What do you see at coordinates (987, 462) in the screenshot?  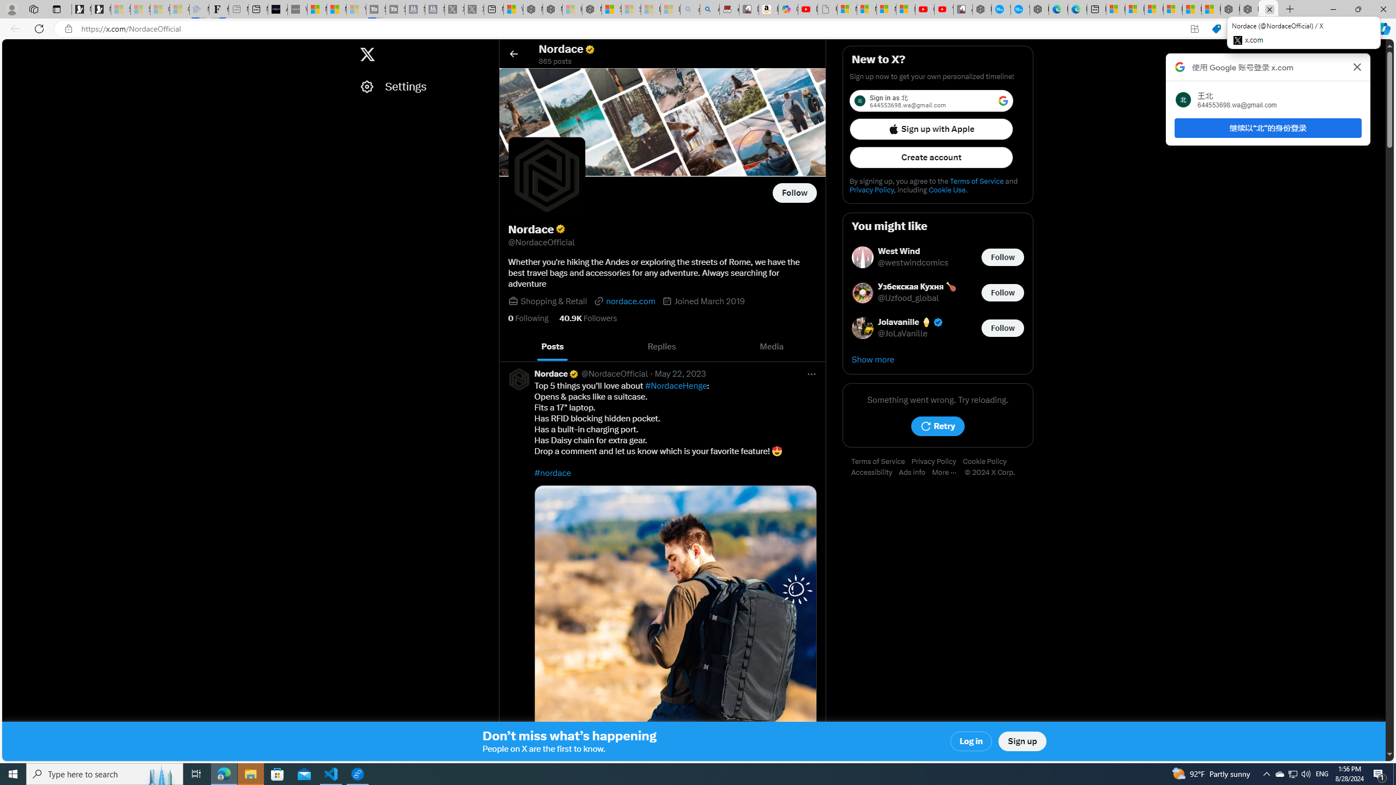 I see `Cookie Policy` at bounding box center [987, 462].